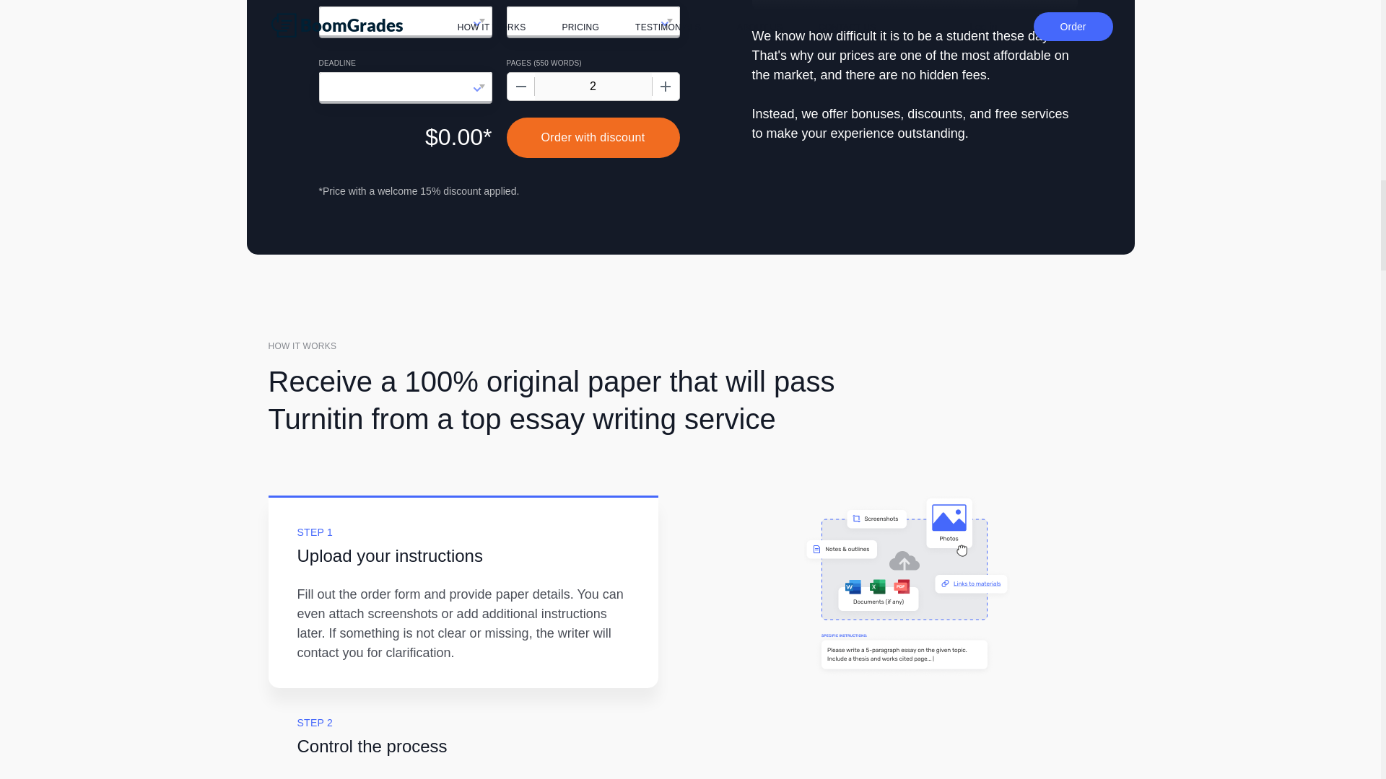 The height and width of the screenshot is (779, 1386). Describe the element at coordinates (520, 87) in the screenshot. I see `Decrease` at that location.